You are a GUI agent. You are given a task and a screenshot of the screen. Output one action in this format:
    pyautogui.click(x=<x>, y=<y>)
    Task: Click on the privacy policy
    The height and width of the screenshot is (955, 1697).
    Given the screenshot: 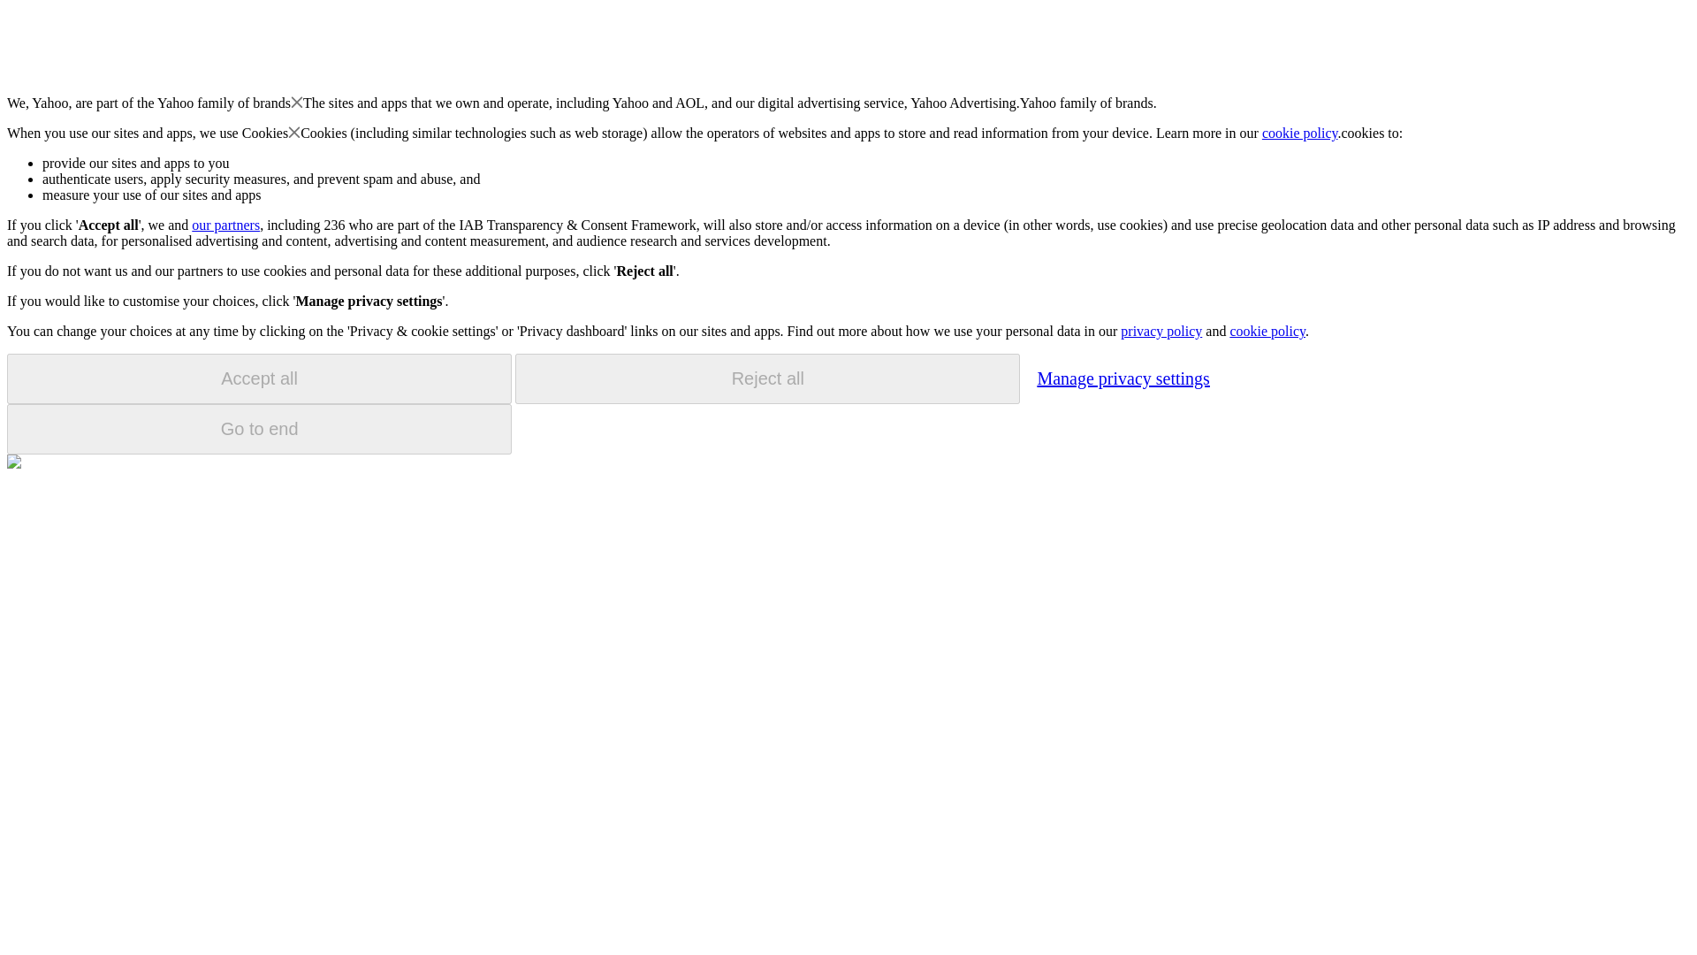 What is the action you would take?
    pyautogui.click(x=1161, y=331)
    